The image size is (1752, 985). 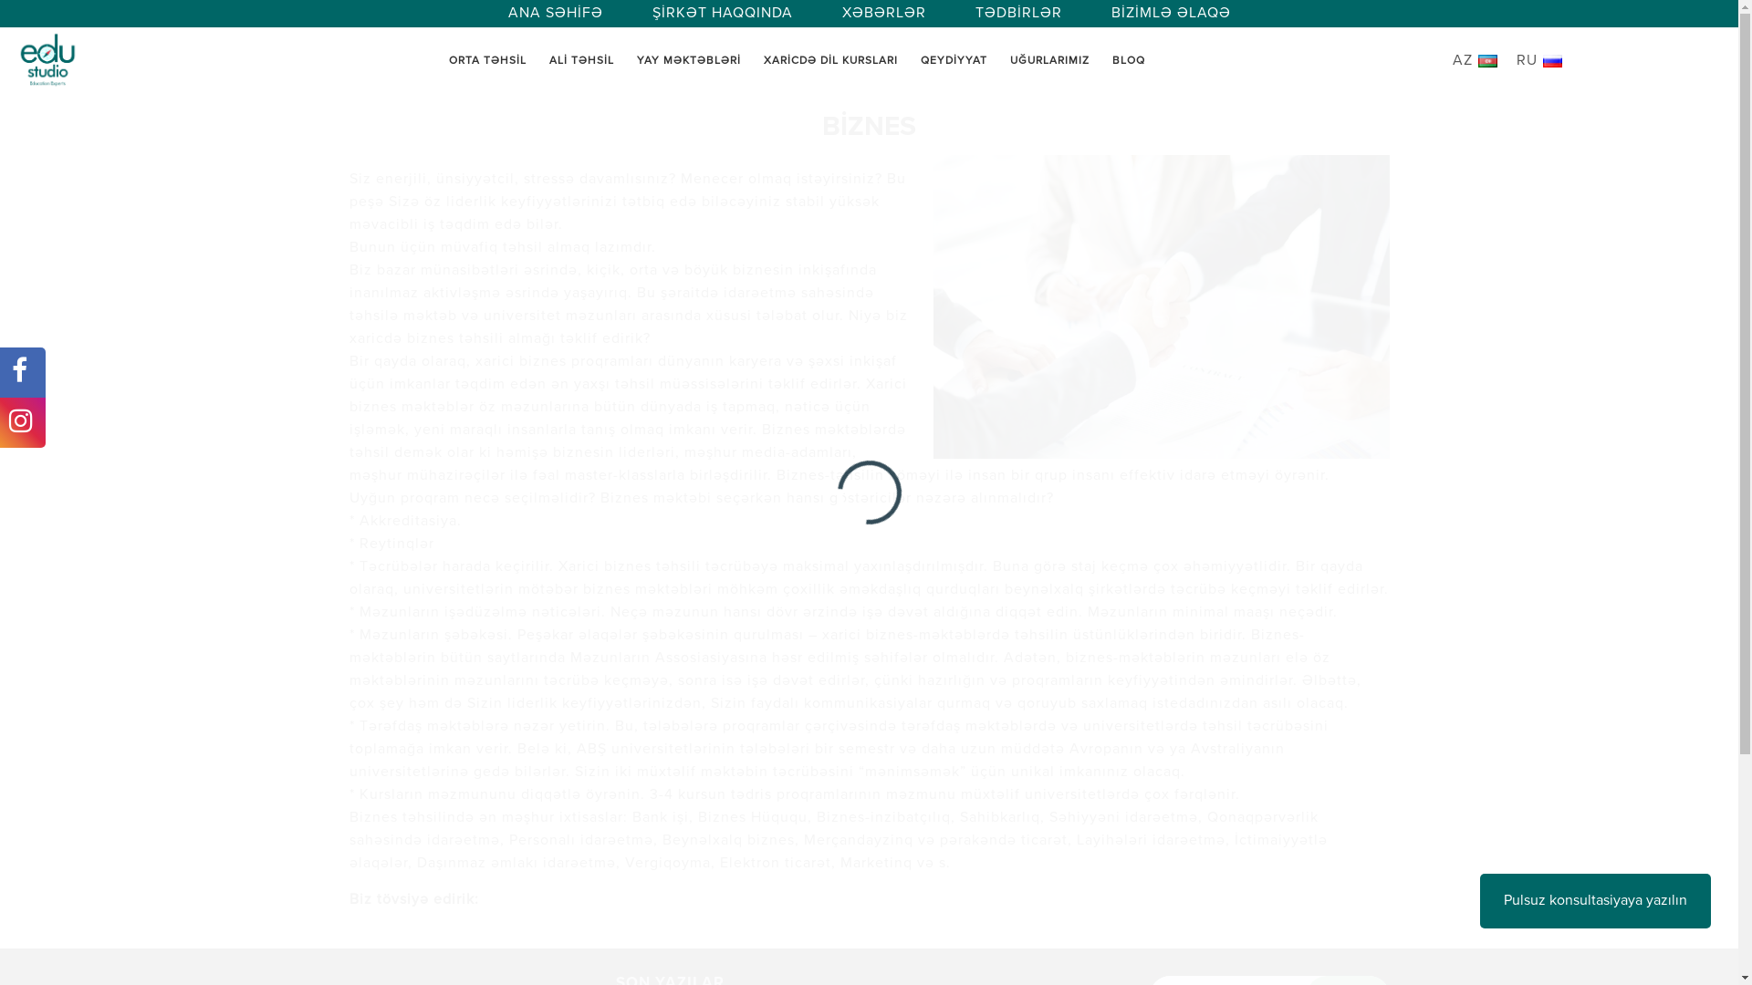 What do you see at coordinates (1542, 61) in the screenshot?
I see `RU` at bounding box center [1542, 61].